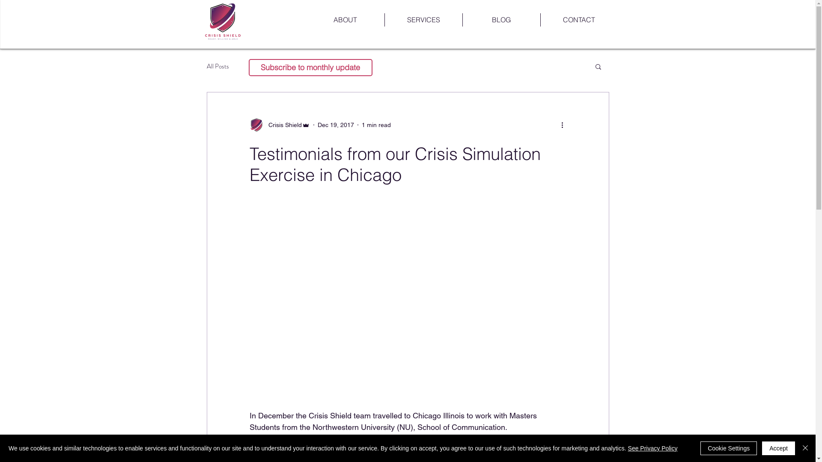 The height and width of the screenshot is (462, 822). I want to click on CONTACT, so click(579, 20).